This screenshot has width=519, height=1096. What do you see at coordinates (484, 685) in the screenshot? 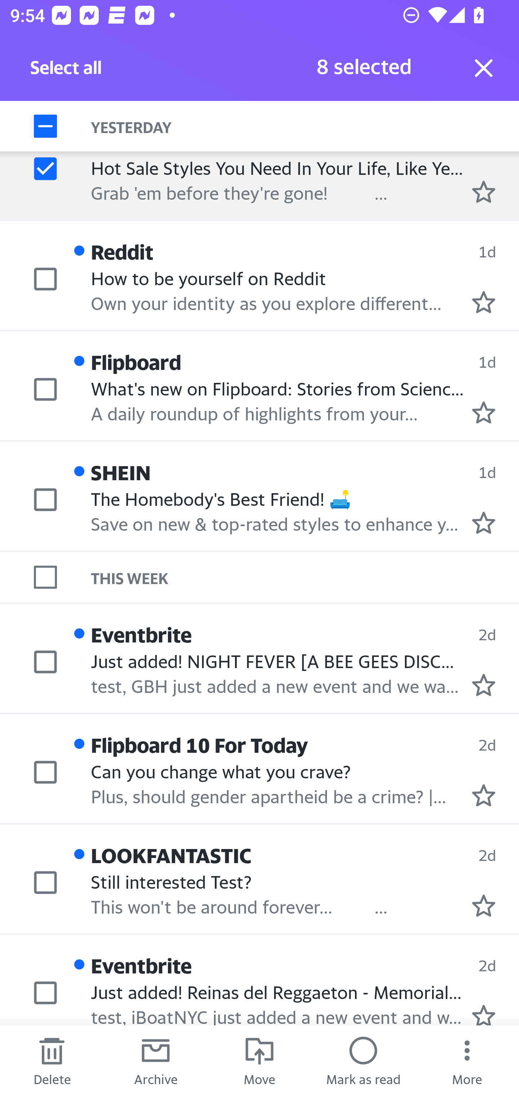
I see `Mark as starred.` at bounding box center [484, 685].